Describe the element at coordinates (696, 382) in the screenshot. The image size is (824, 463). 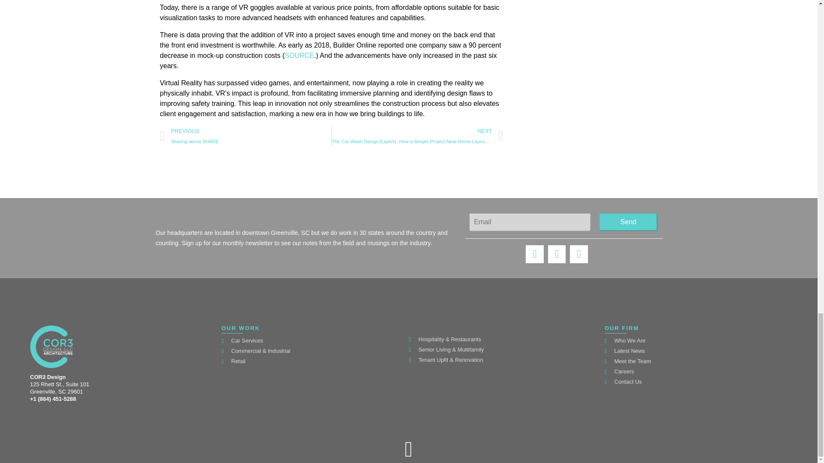
I see `Contact Us` at that location.